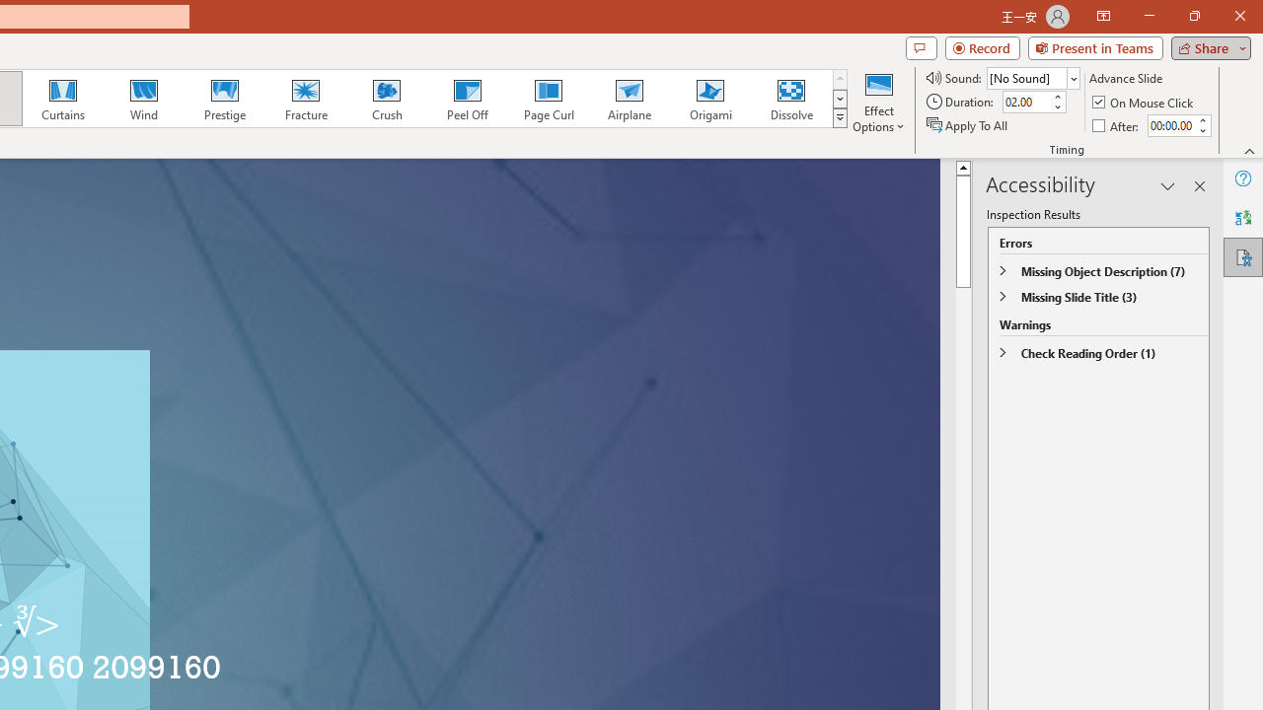 Image resolution: width=1263 pixels, height=710 pixels. I want to click on Fracture, so click(305, 99).